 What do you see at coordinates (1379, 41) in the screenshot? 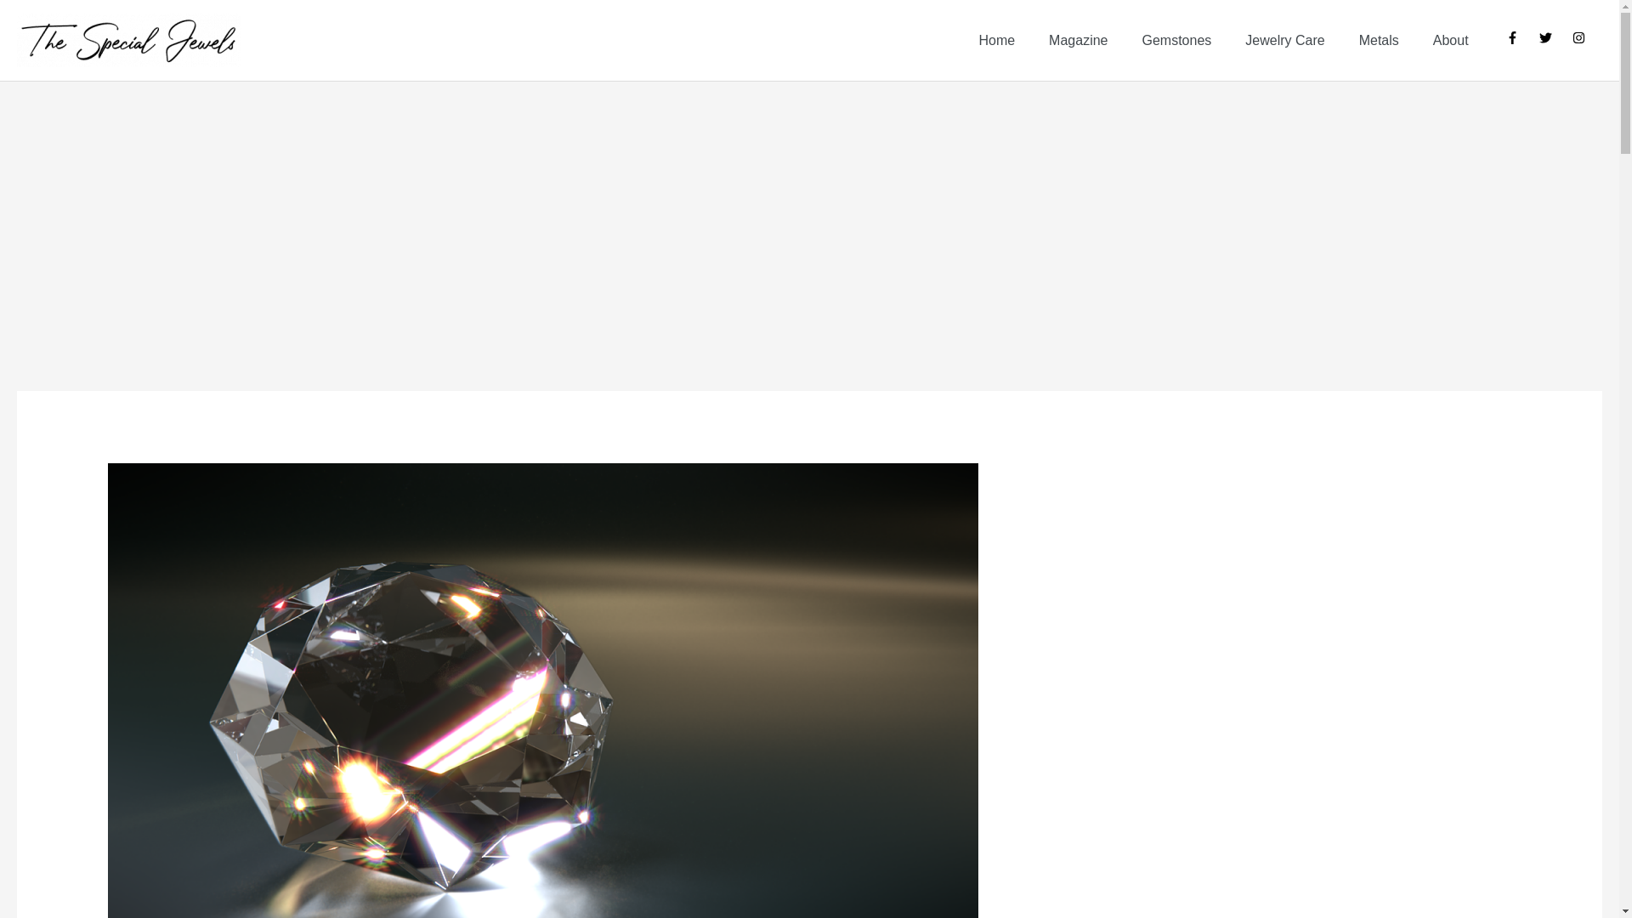
I see `Metals` at bounding box center [1379, 41].